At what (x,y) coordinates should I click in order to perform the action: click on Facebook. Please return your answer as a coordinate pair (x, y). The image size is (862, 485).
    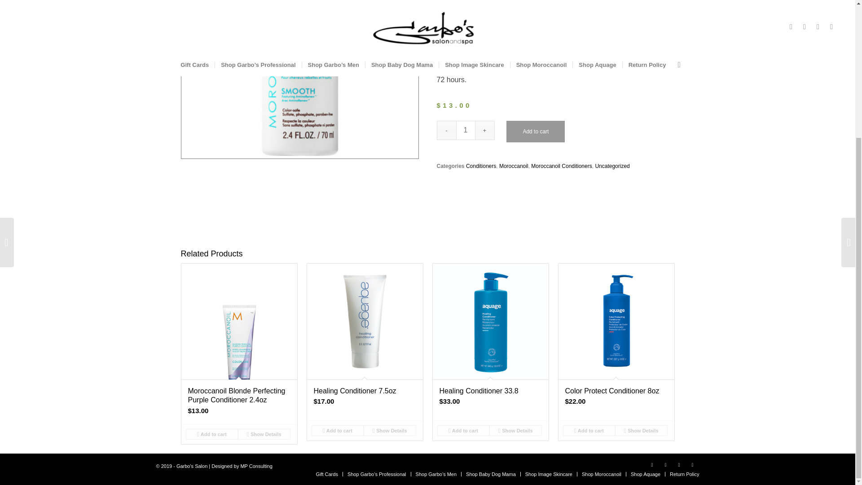
    Looking at the image, I should click on (652, 464).